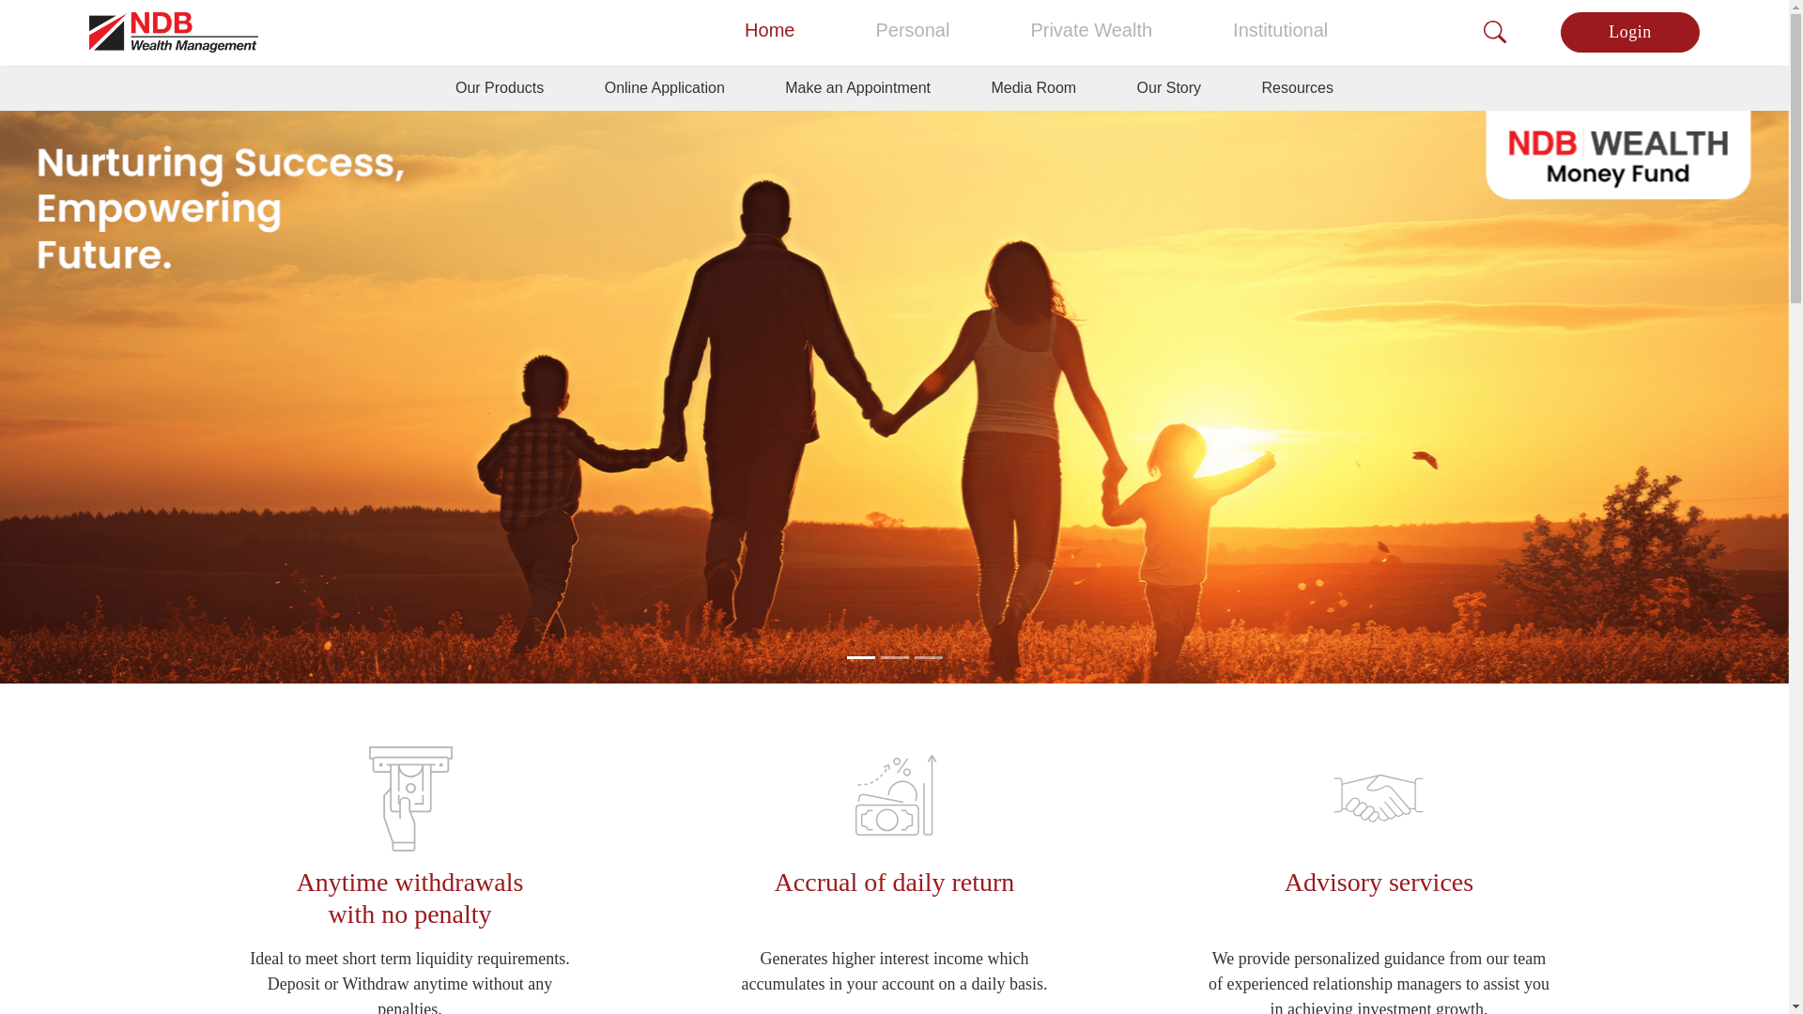 Image resolution: width=1803 pixels, height=1014 pixels. Describe the element at coordinates (1298, 88) in the screenshot. I see `Resources` at that location.